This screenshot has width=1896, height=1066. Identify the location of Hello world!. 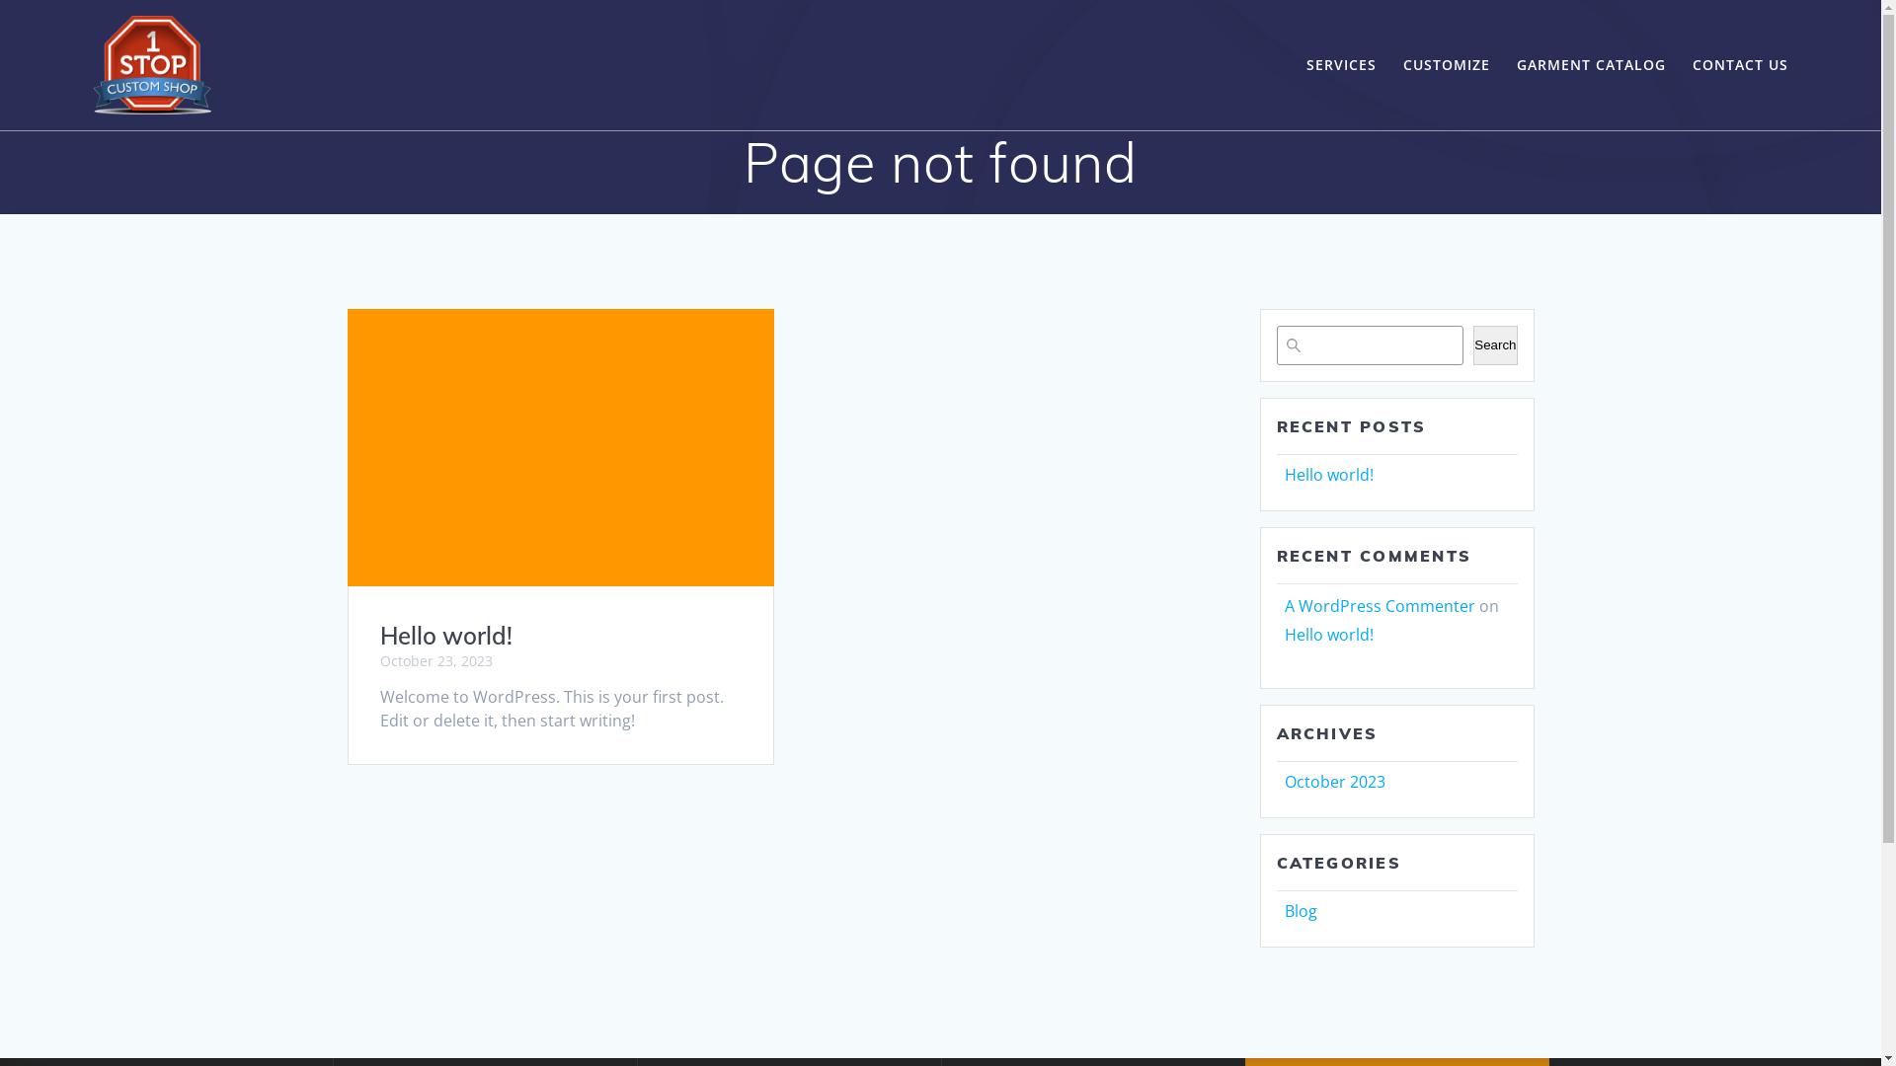
(1328, 475).